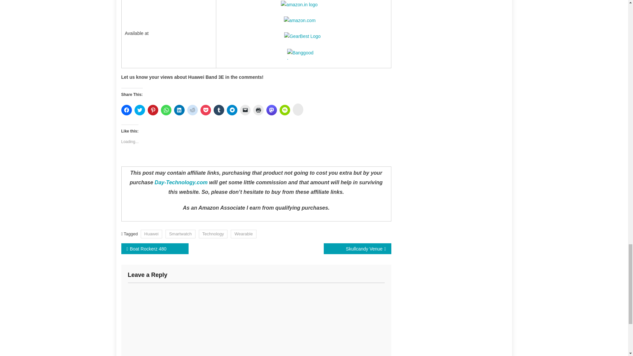 Image resolution: width=633 pixels, height=356 pixels. What do you see at coordinates (245, 110) in the screenshot?
I see `Click to email a link to a friend` at bounding box center [245, 110].